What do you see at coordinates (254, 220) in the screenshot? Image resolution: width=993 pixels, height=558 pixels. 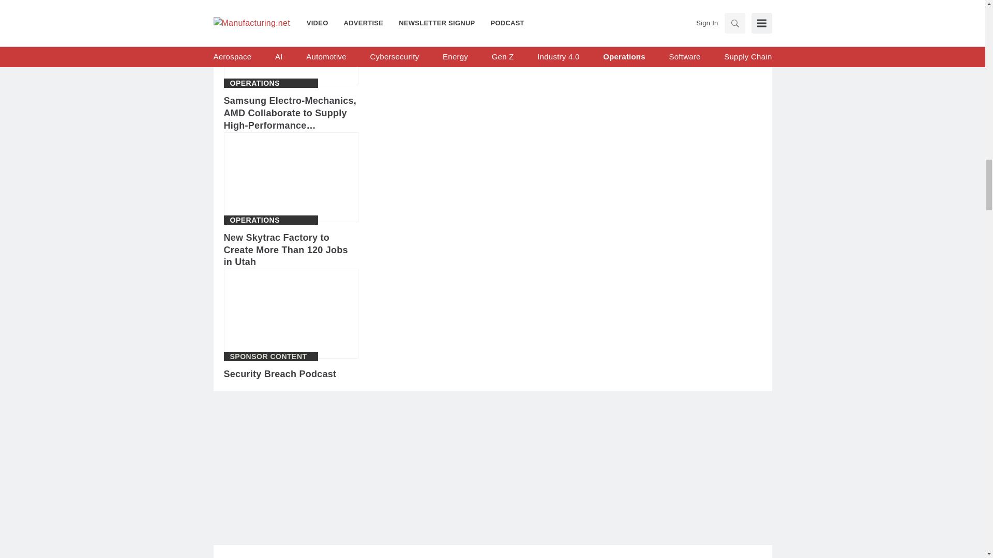 I see `Operations` at bounding box center [254, 220].